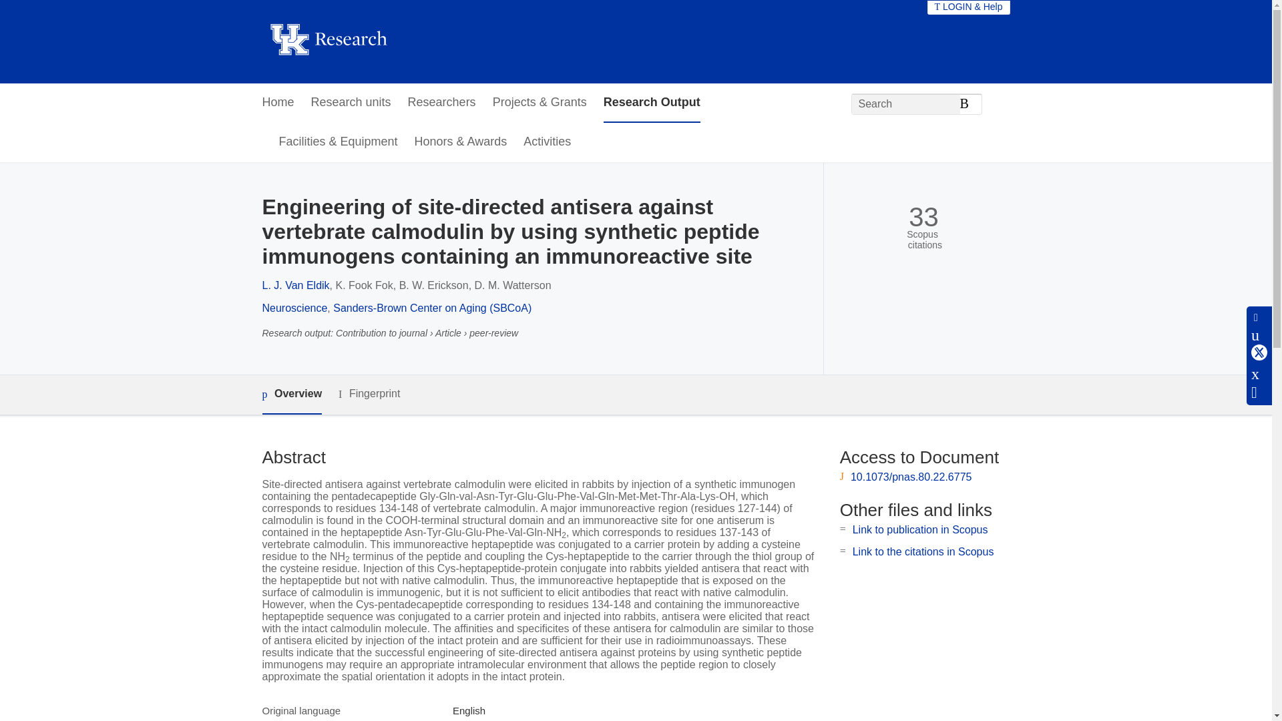  Describe the element at coordinates (920, 530) in the screenshot. I see `Link to publication in Scopus` at that location.